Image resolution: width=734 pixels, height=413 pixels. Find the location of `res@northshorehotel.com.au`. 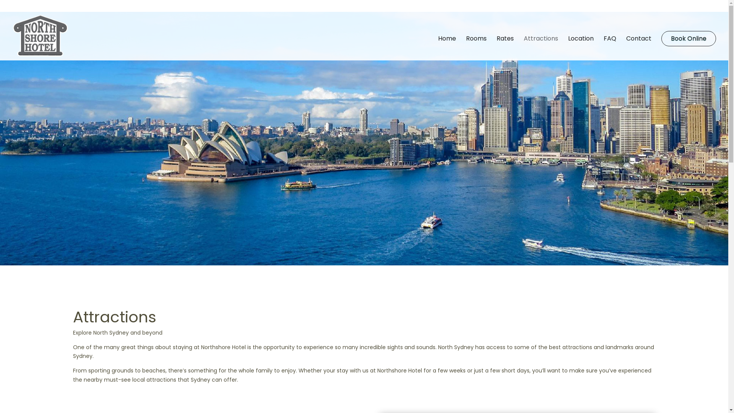

res@northshorehotel.com.au is located at coordinates (192, 6).